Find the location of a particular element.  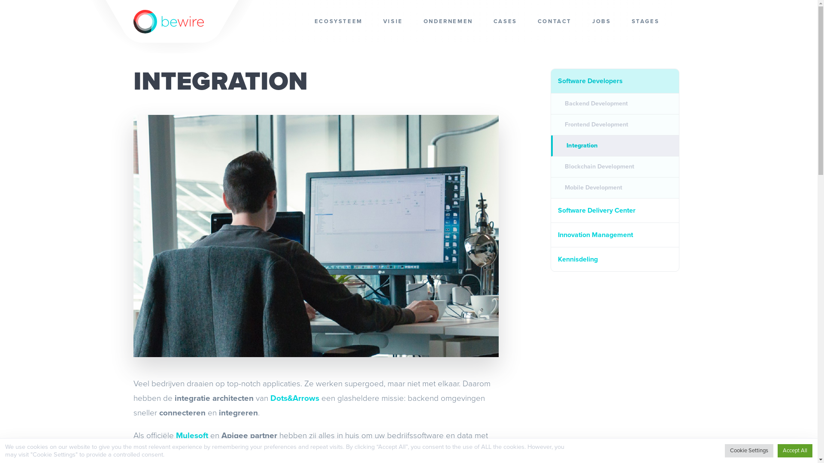

Mobile Development is located at coordinates (615, 188).